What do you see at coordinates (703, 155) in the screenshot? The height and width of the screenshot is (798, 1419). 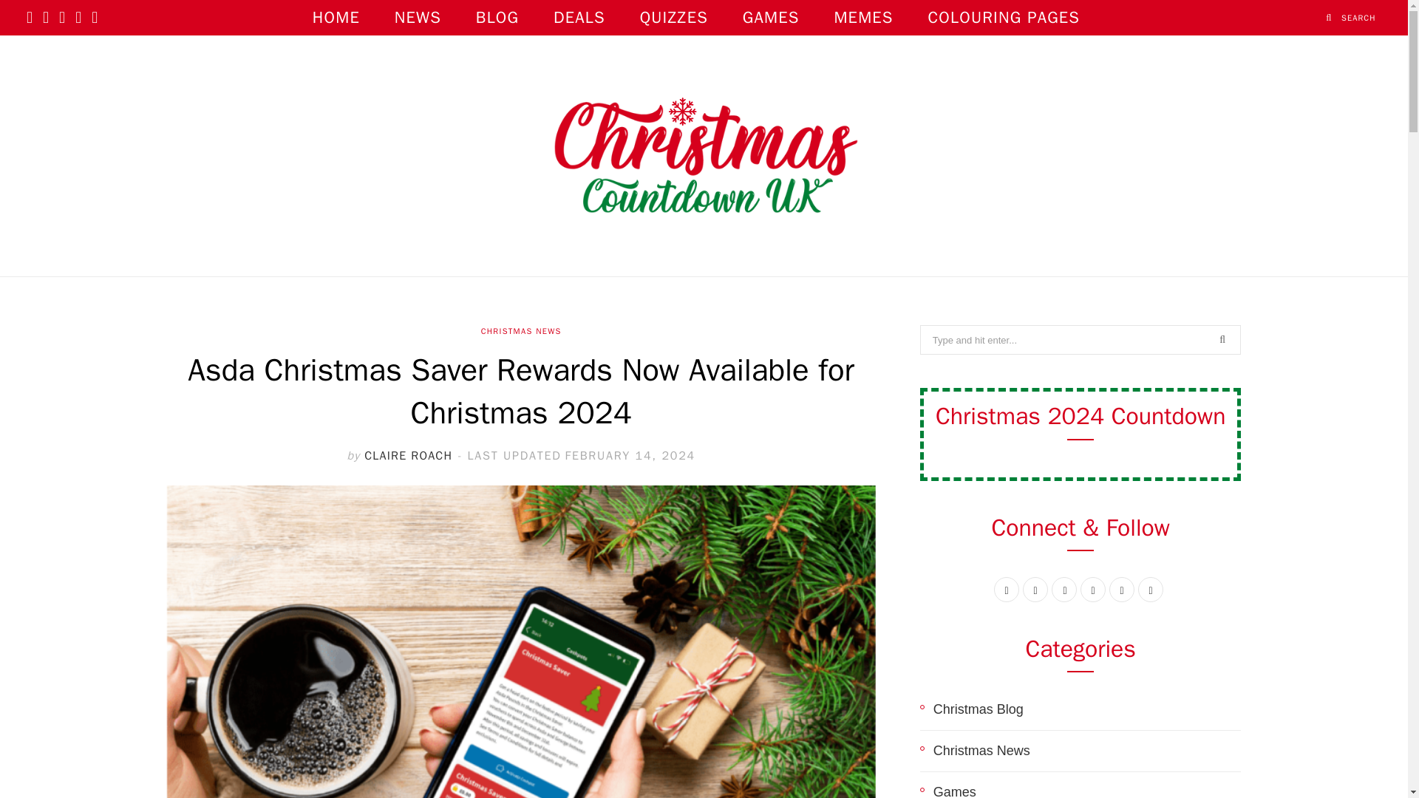 I see `Christmas Countdown UK` at bounding box center [703, 155].